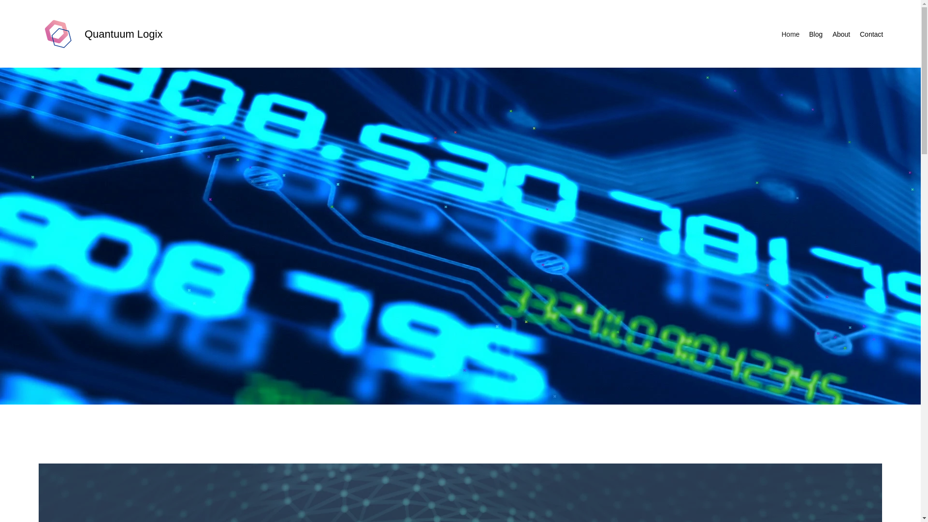 The height and width of the screenshot is (522, 928). What do you see at coordinates (791, 34) in the screenshot?
I see `Home` at bounding box center [791, 34].